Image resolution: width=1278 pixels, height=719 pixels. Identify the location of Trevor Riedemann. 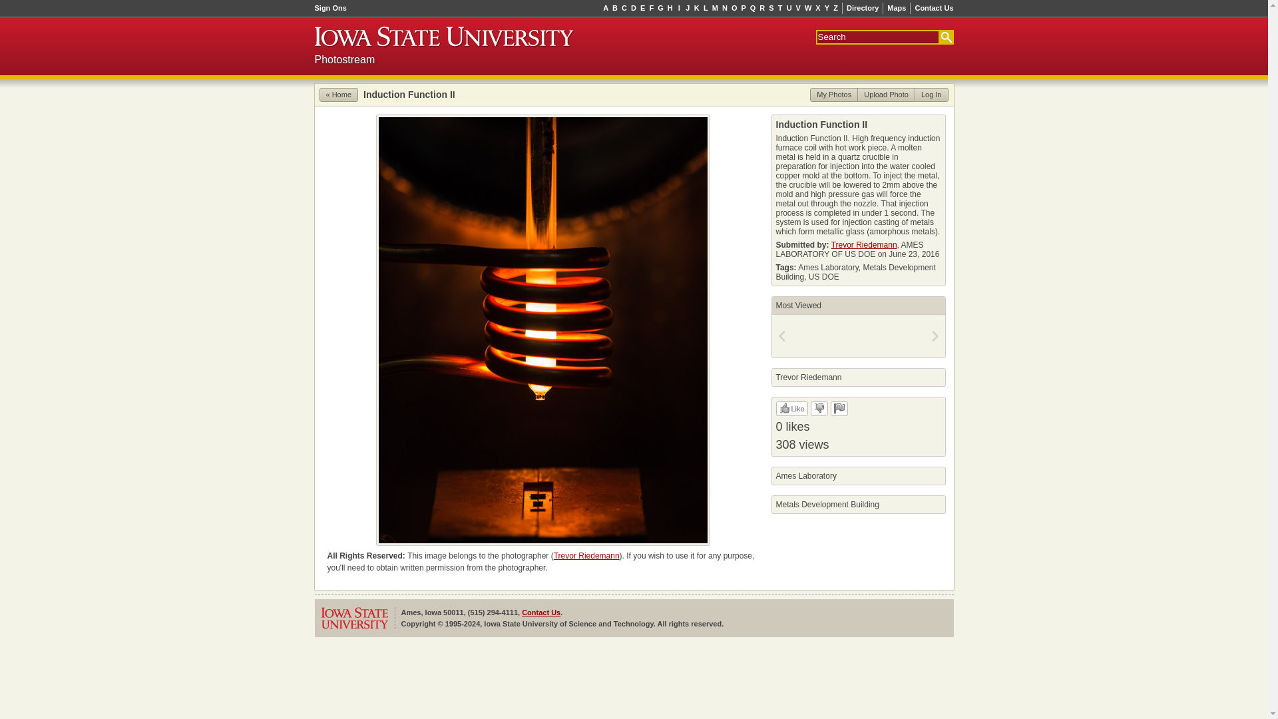
(586, 556).